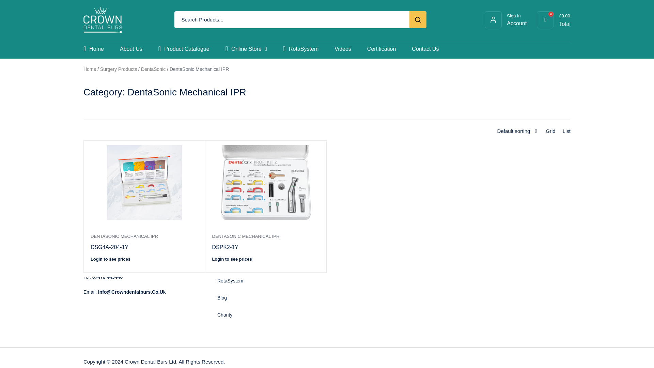 Image resolution: width=654 pixels, height=368 pixels. What do you see at coordinates (421, 192) in the screenshot?
I see `RotaSystem` at bounding box center [421, 192].